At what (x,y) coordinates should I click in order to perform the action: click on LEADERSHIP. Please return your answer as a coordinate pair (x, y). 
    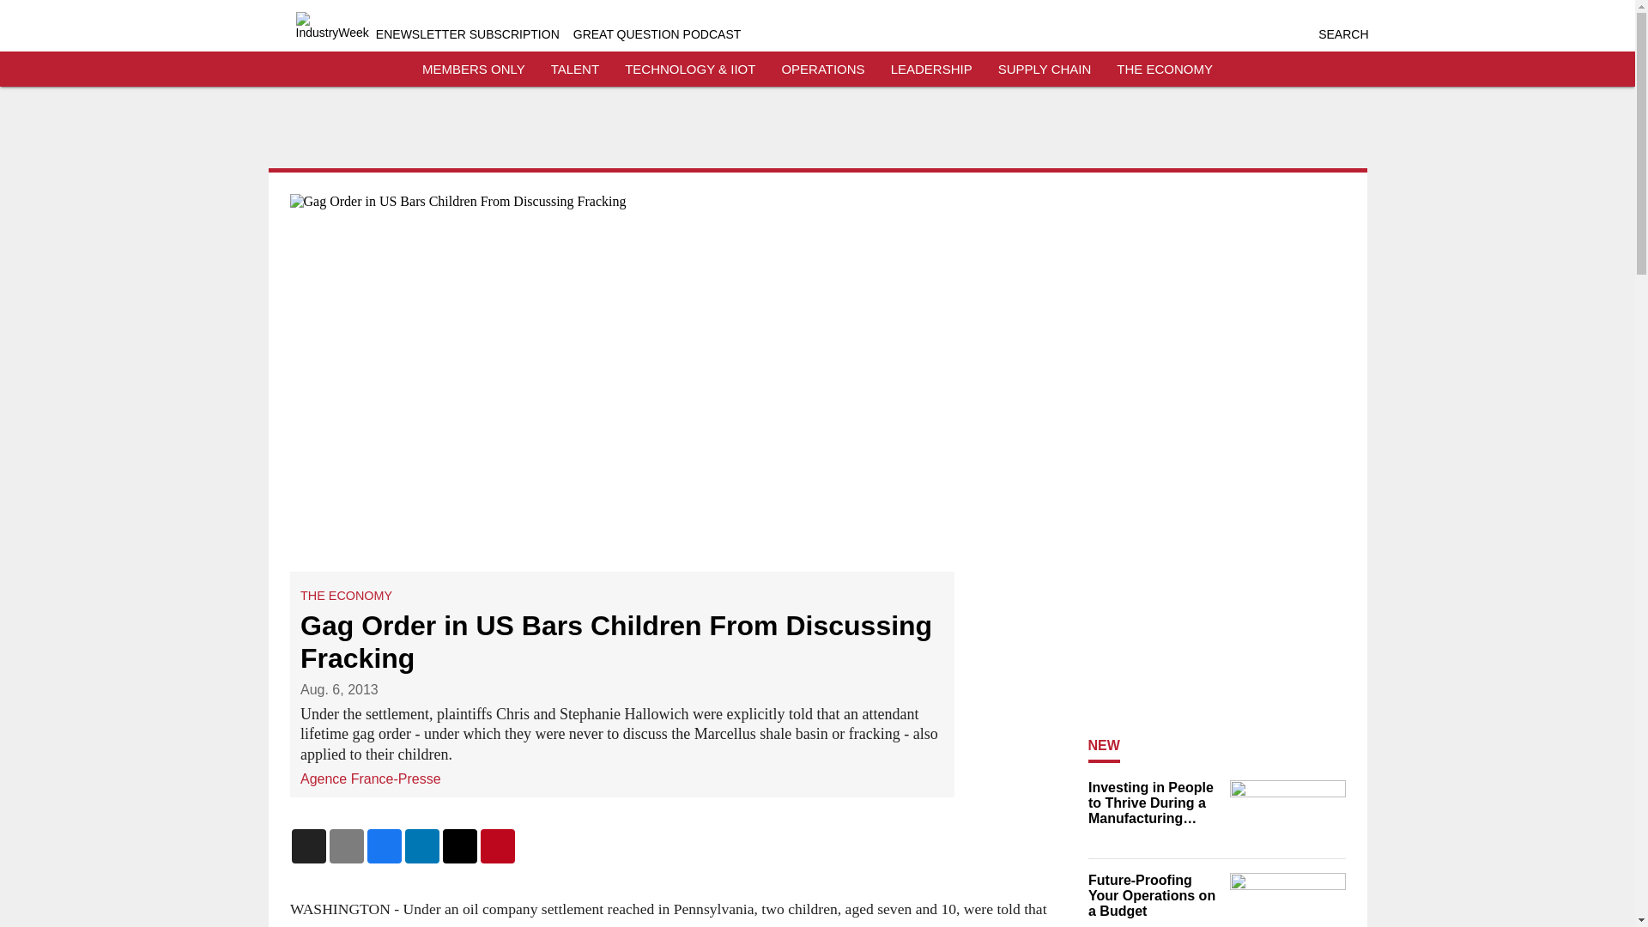
    Looking at the image, I should click on (931, 69).